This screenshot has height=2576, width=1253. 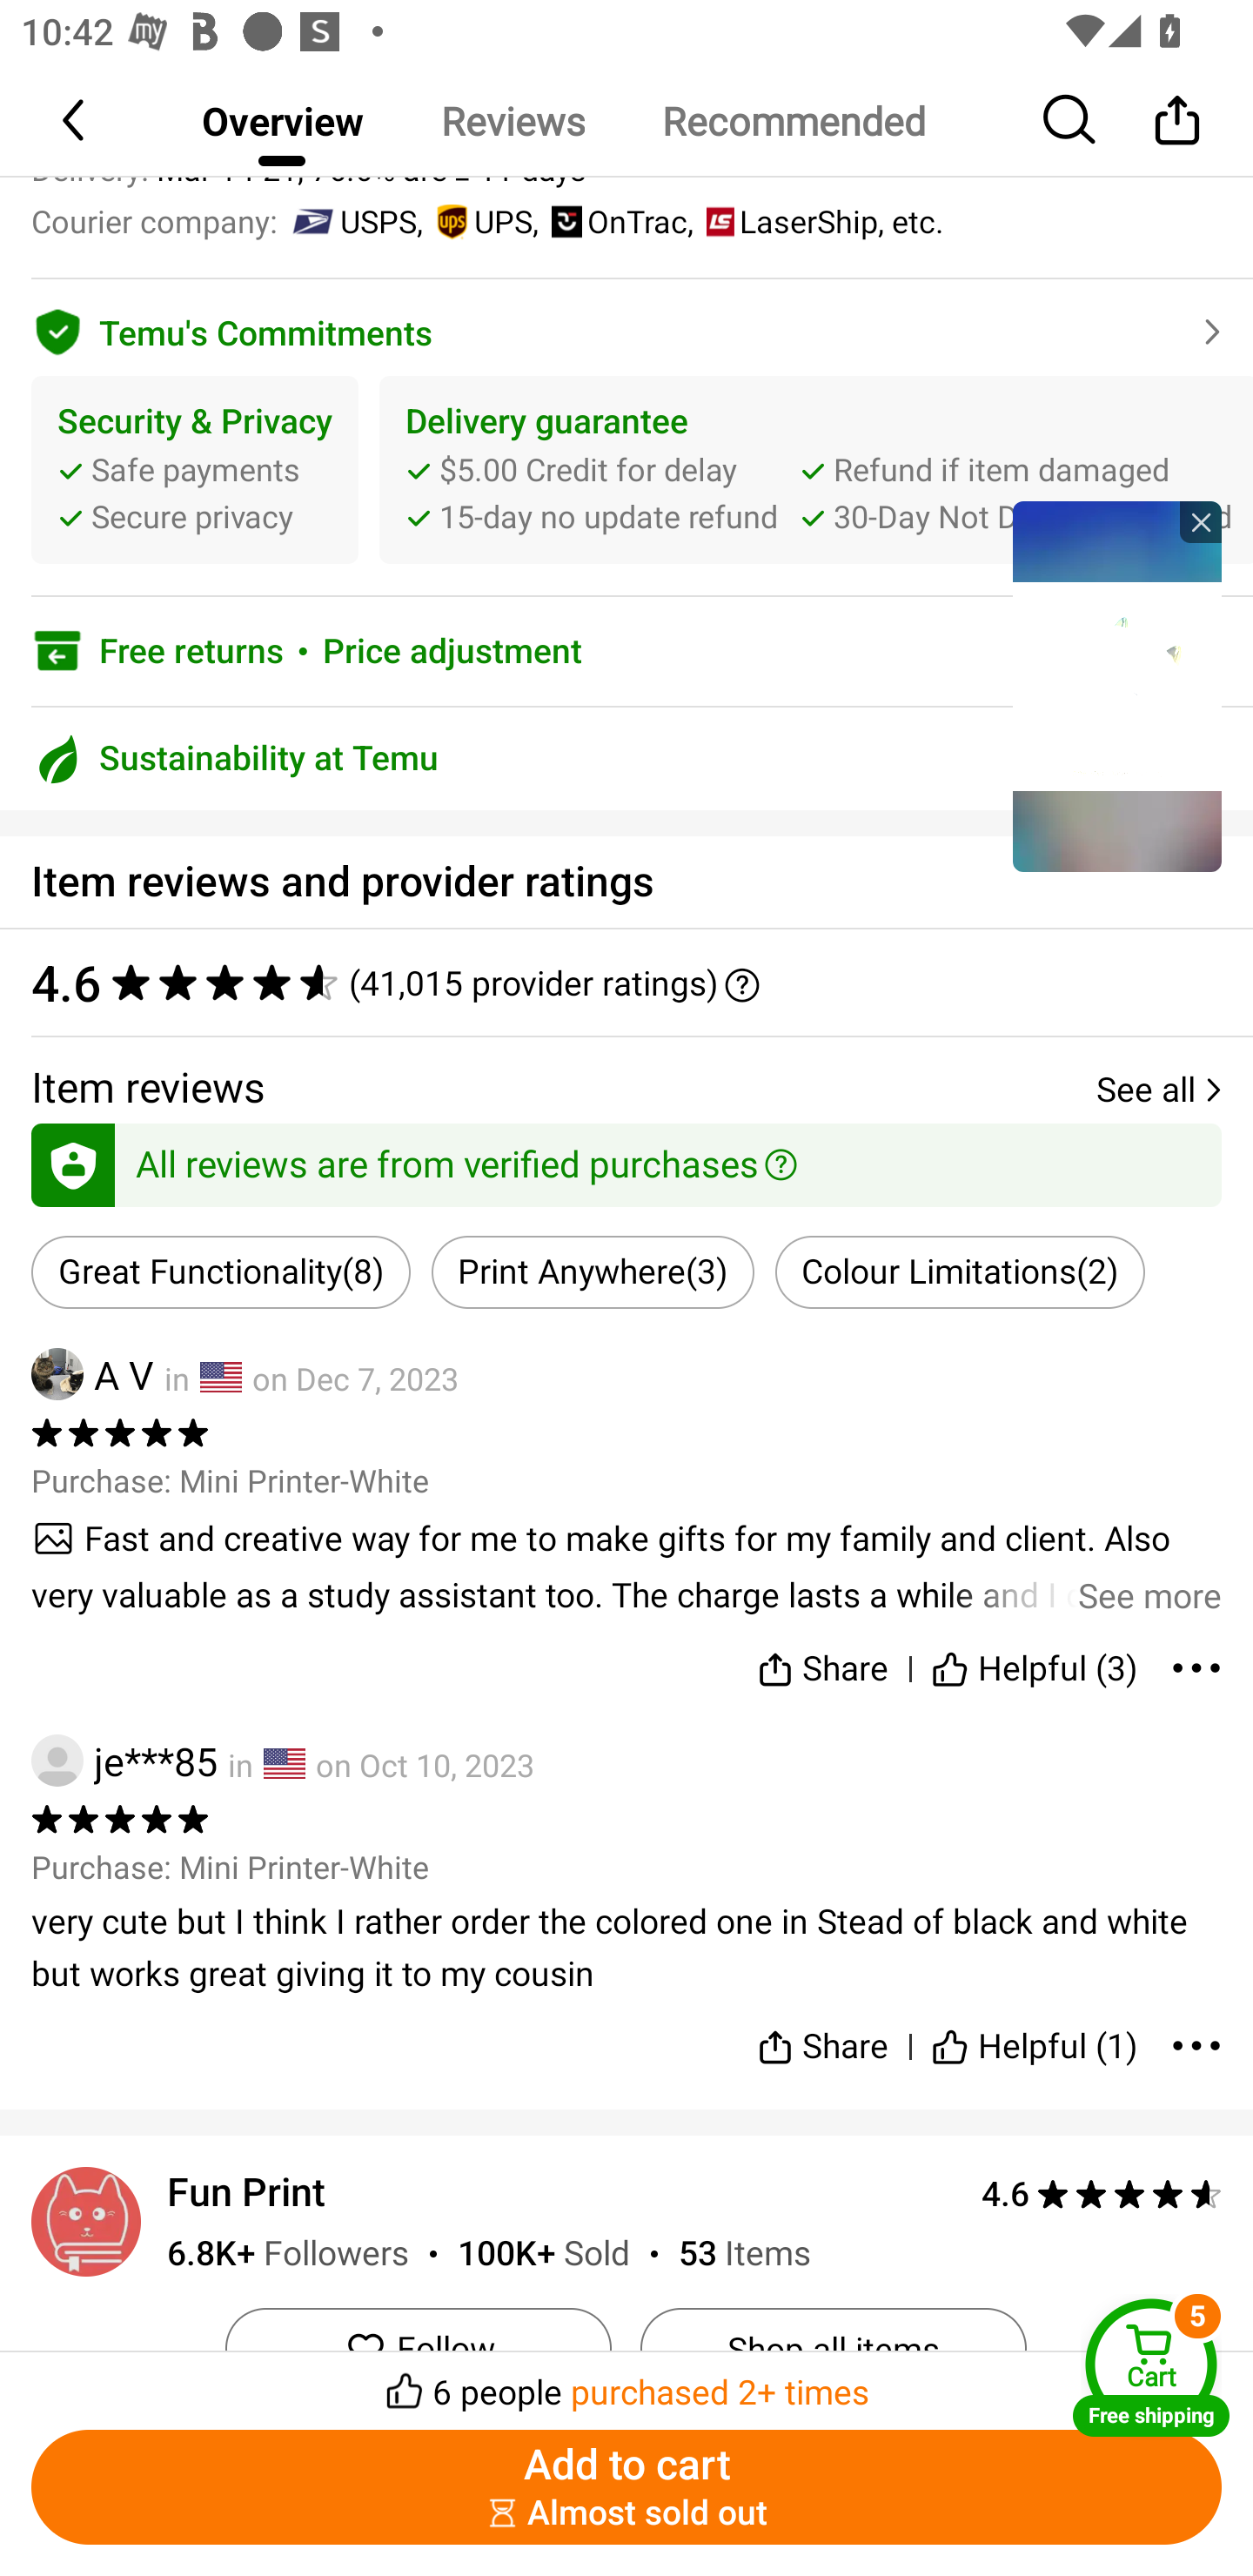 I want to click on Reviews, so click(x=512, y=120).